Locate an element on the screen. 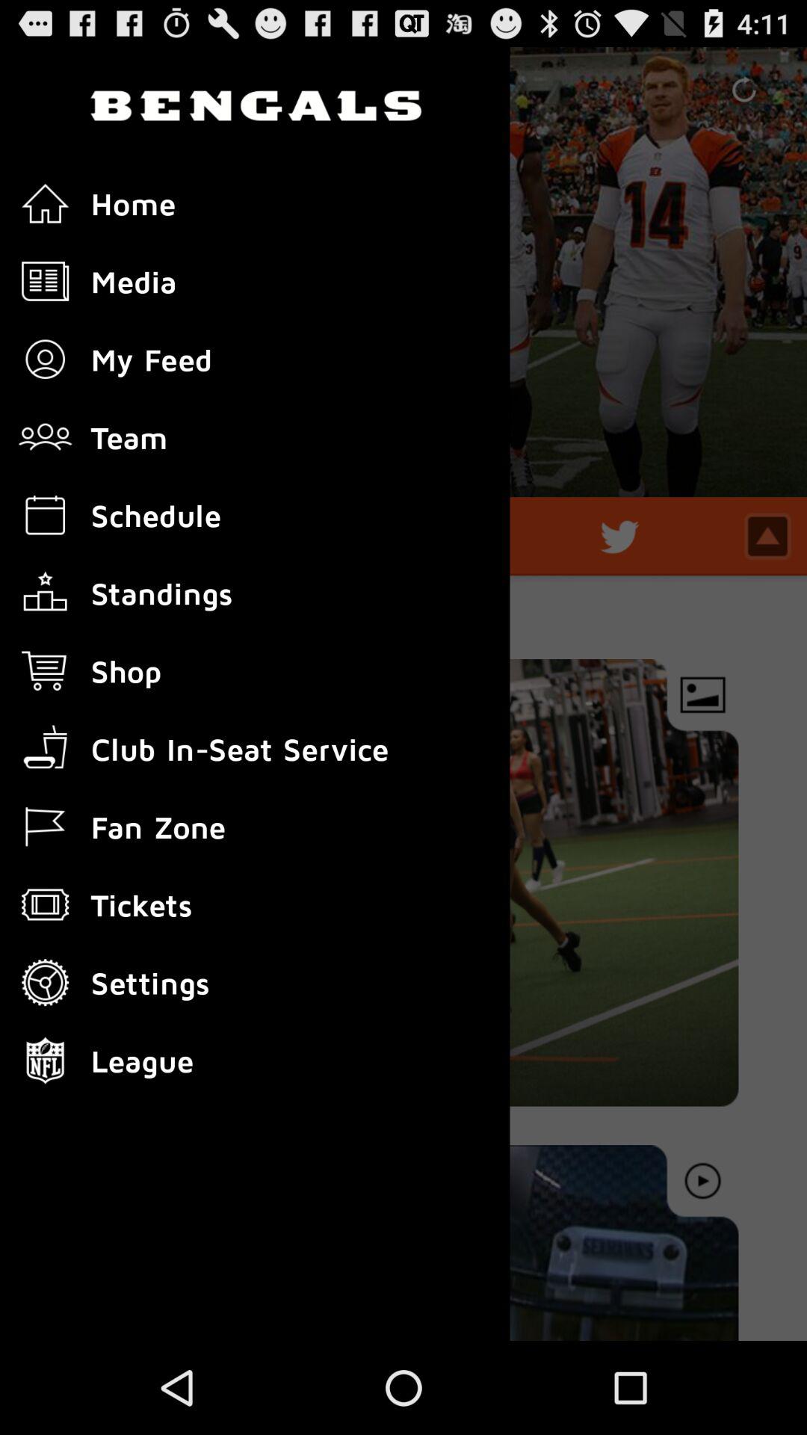 This screenshot has height=1435, width=807. icon above flag icon in the list is located at coordinates (45, 749).